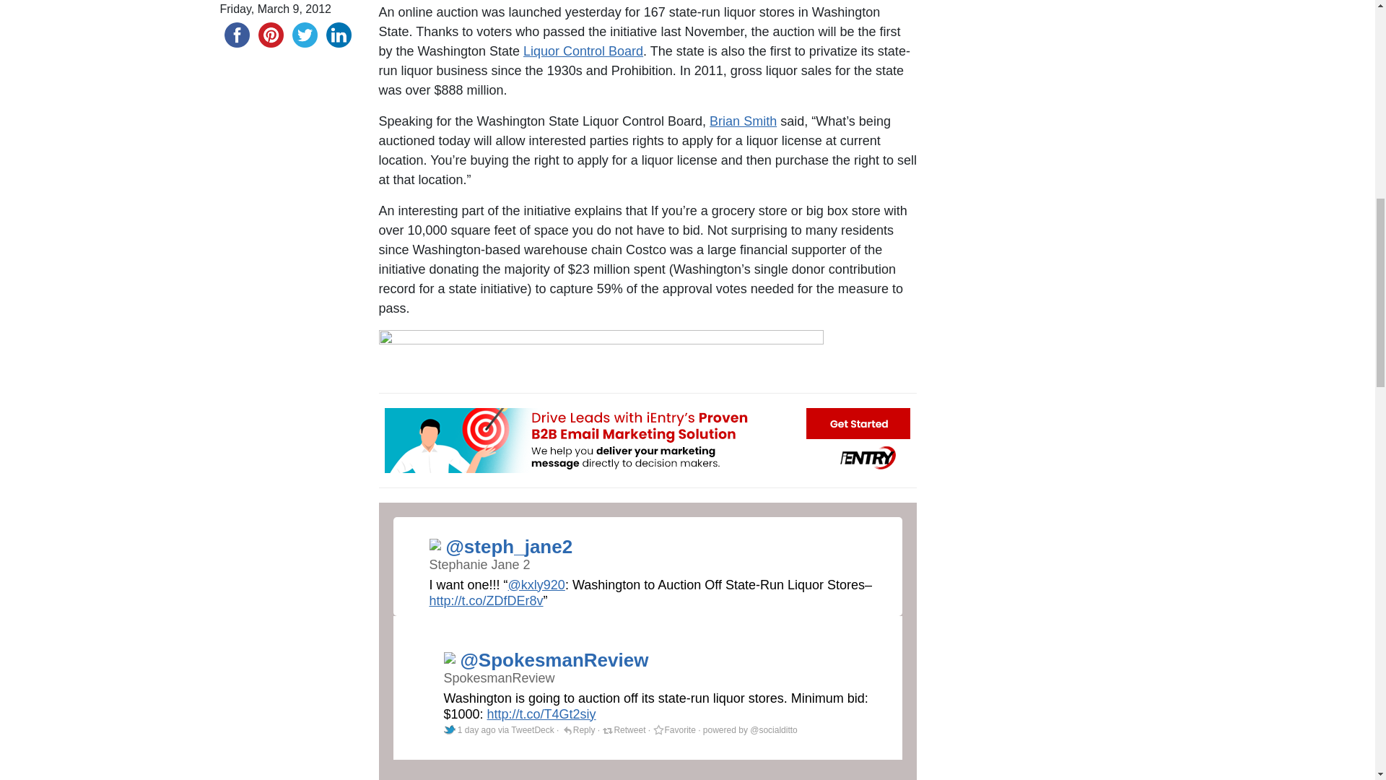 The height and width of the screenshot is (780, 1386). Describe the element at coordinates (339, 34) in the screenshot. I see `linkedin` at that location.